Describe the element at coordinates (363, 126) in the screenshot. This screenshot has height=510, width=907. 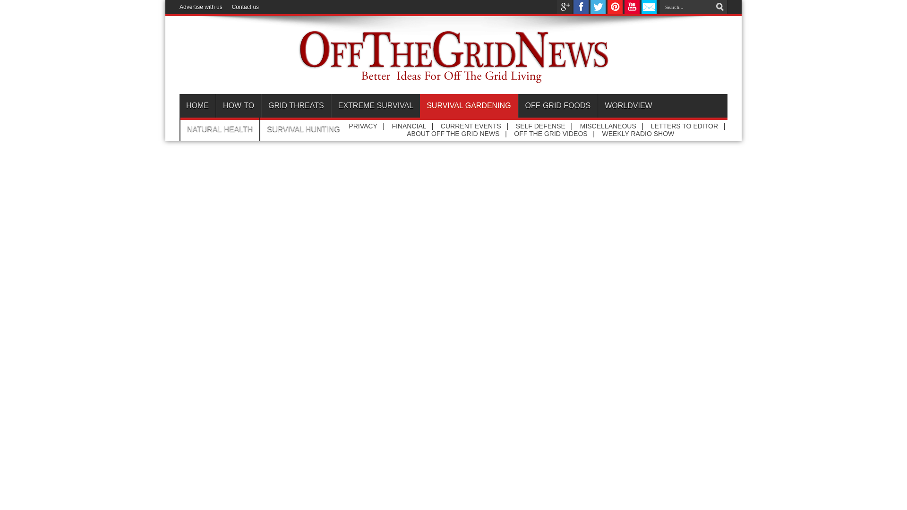
I see `PRIVACY` at that location.